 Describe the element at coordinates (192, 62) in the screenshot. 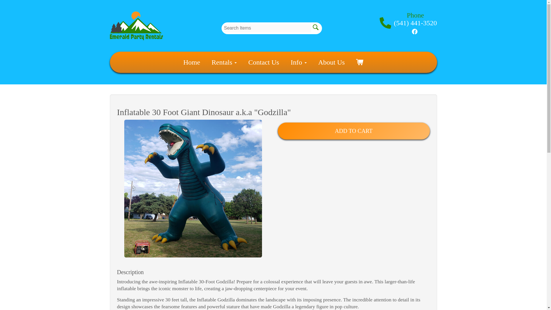

I see `Home` at that location.